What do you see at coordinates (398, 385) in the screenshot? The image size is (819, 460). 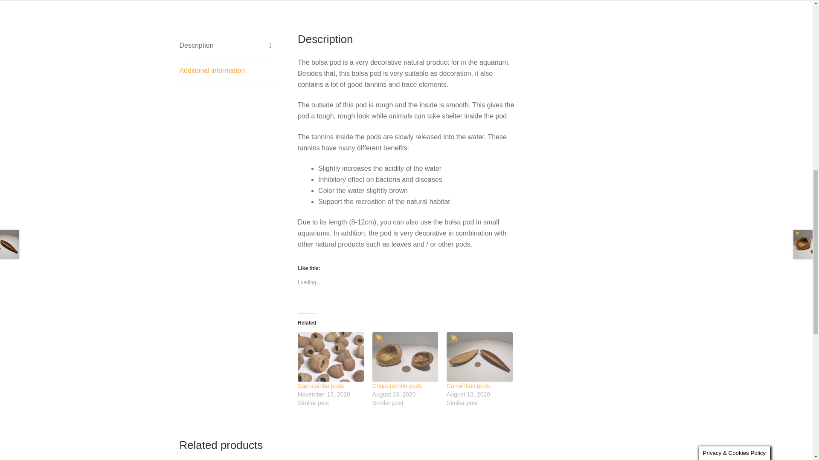 I see `Chapeuzinho pods` at bounding box center [398, 385].